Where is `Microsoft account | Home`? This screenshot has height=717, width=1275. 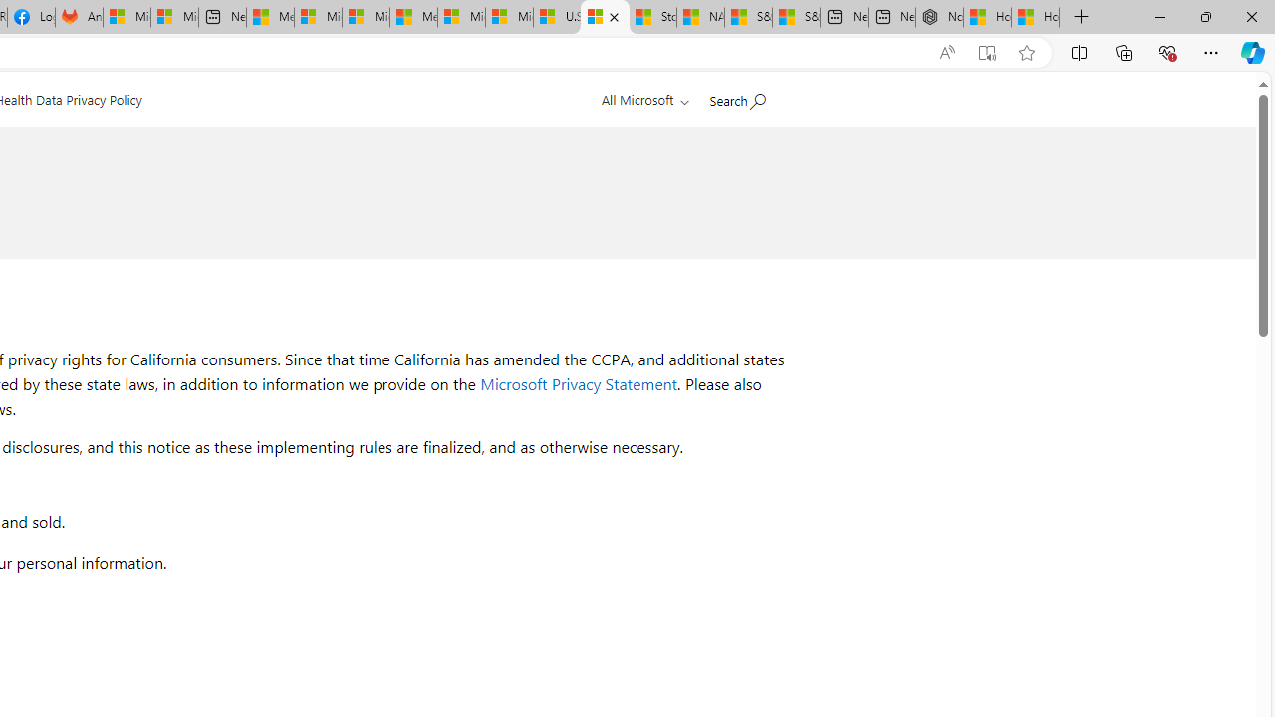 Microsoft account | Home is located at coordinates (366, 18).